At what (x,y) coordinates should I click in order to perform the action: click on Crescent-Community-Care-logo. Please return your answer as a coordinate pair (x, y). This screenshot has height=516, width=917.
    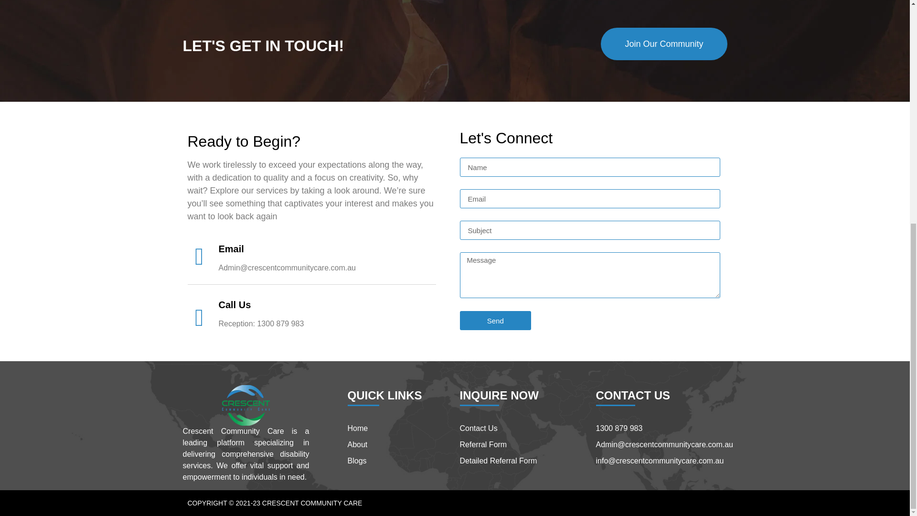
    Looking at the image, I should click on (245, 405).